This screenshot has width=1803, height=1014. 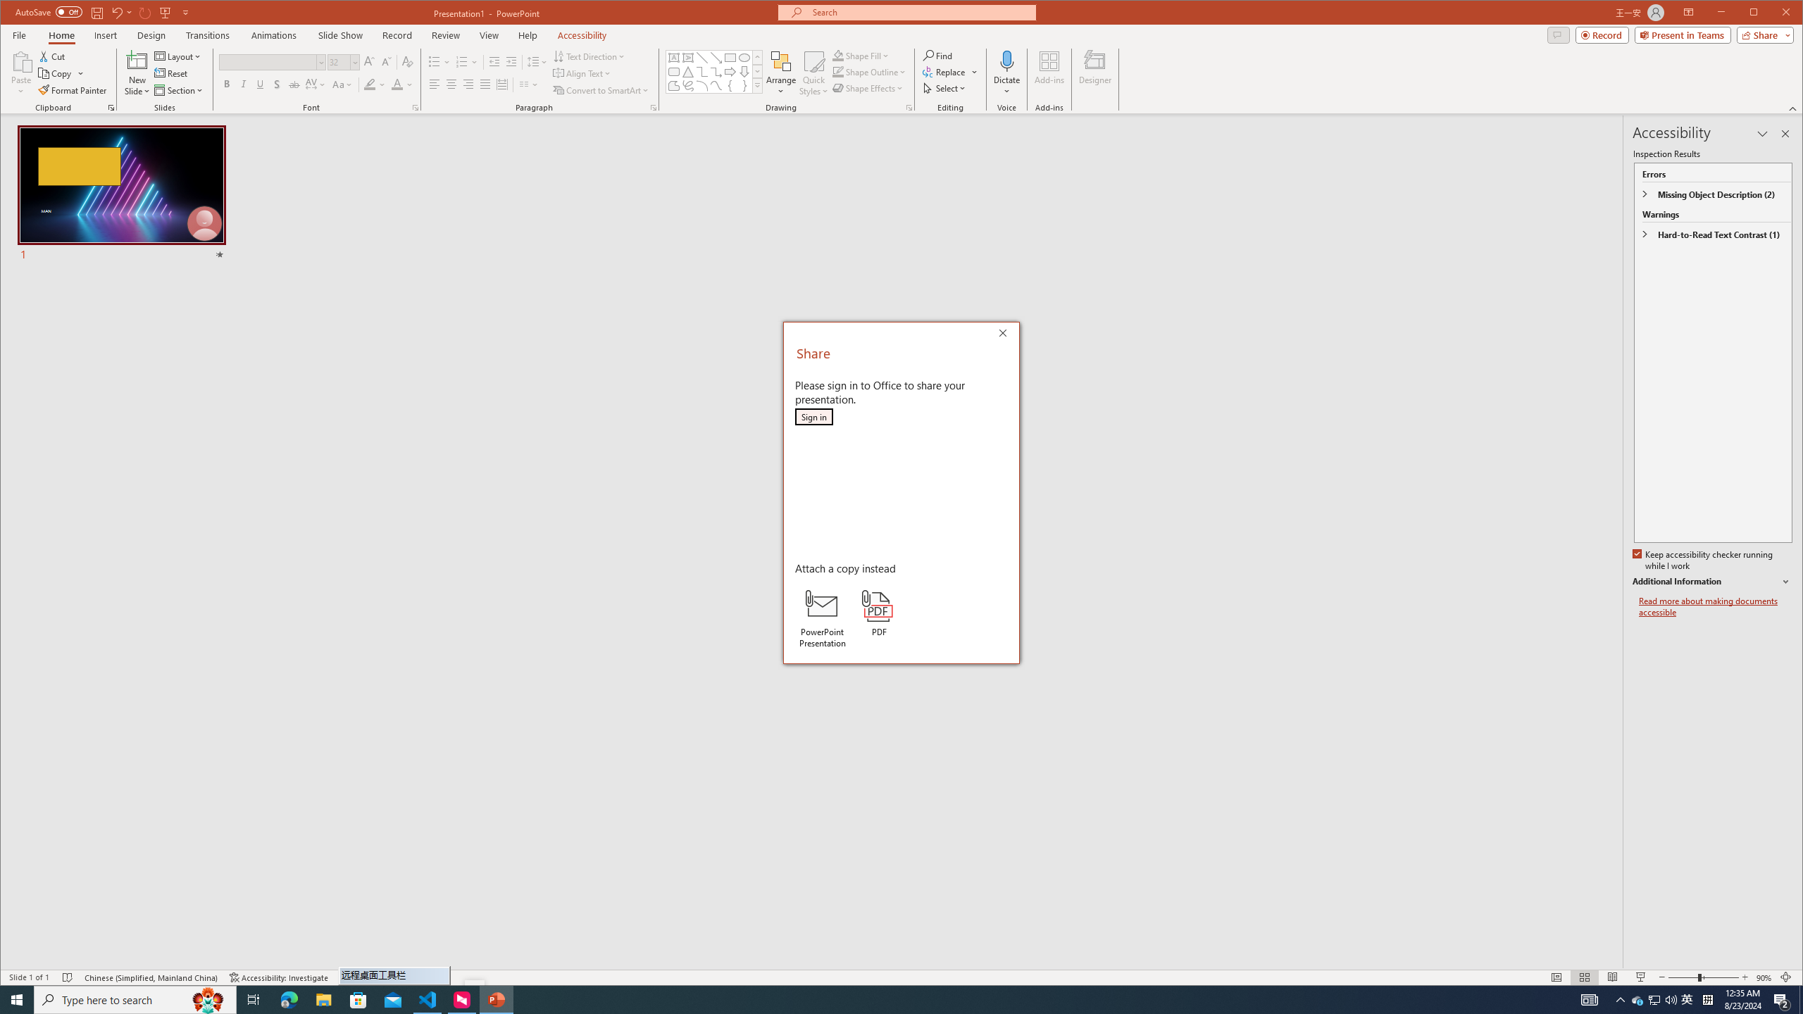 I want to click on Additional Information, so click(x=1711, y=582).